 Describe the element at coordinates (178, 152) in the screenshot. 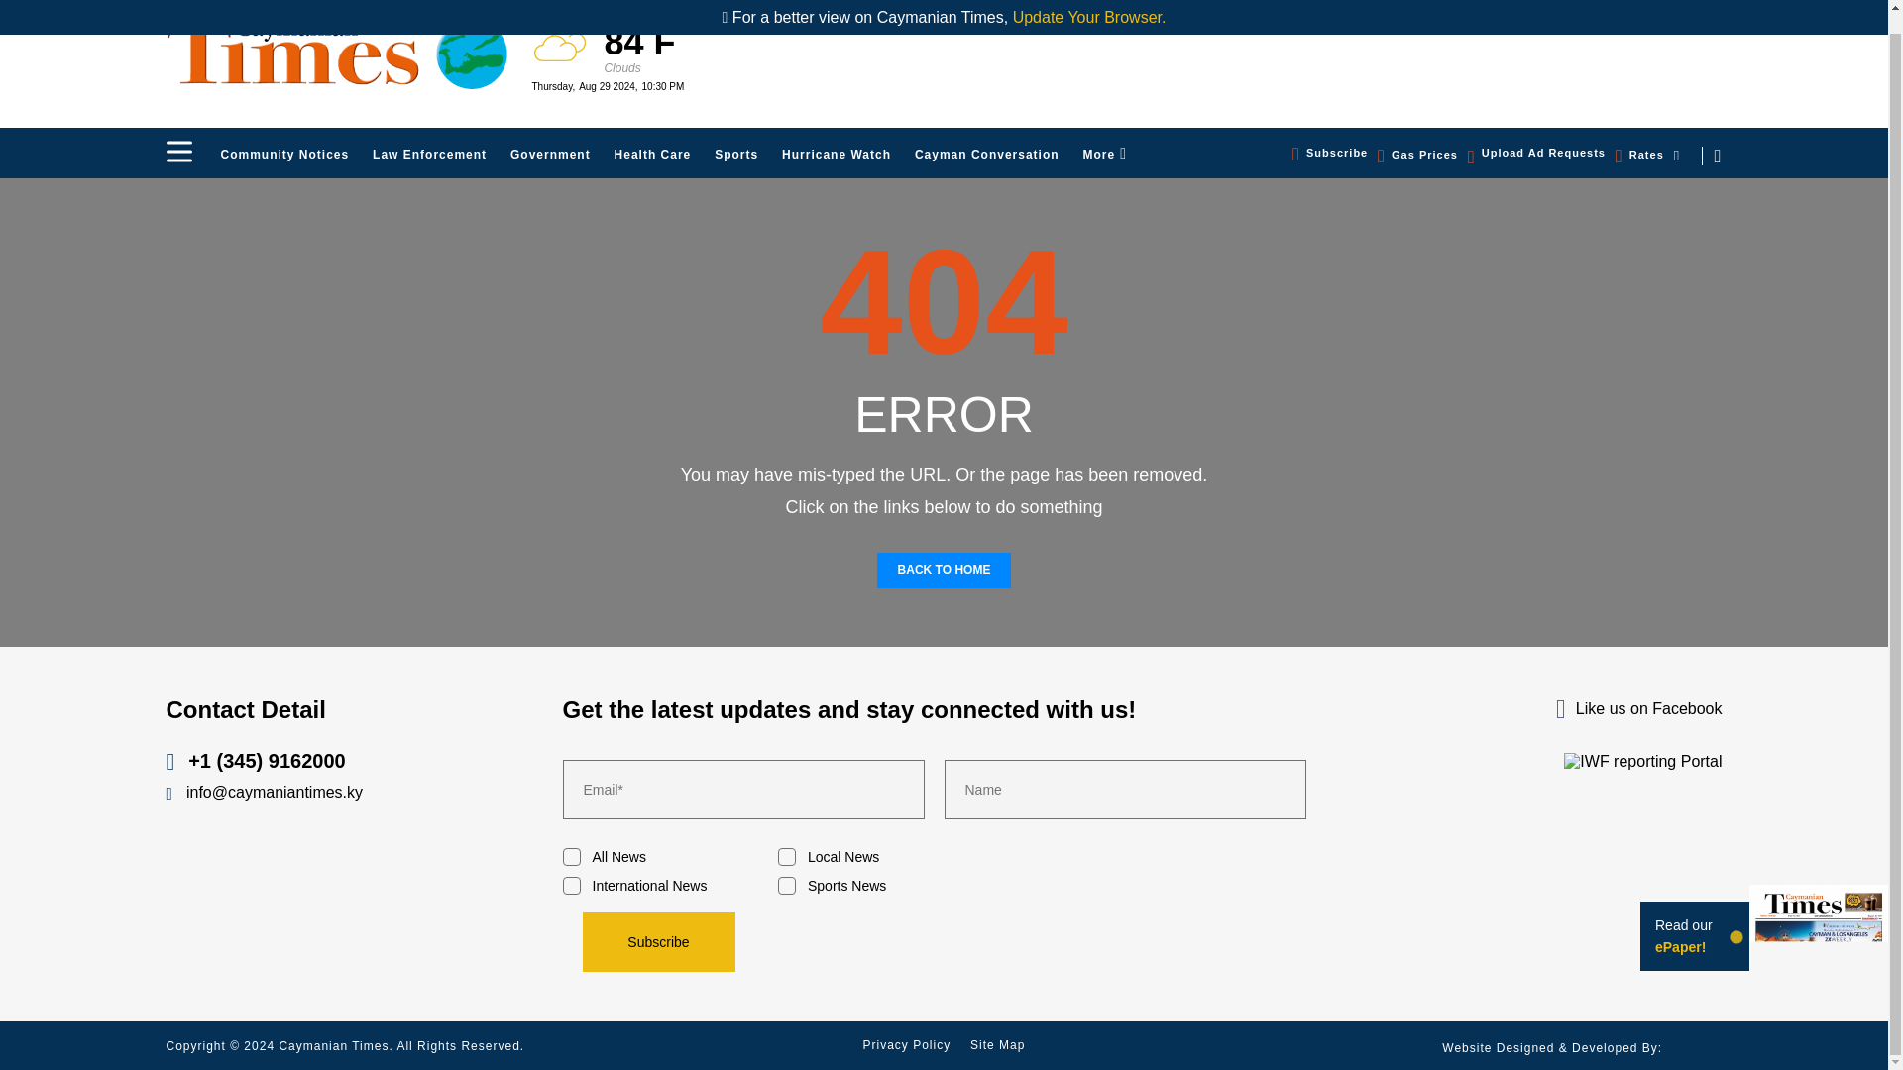

I see `Menu` at that location.